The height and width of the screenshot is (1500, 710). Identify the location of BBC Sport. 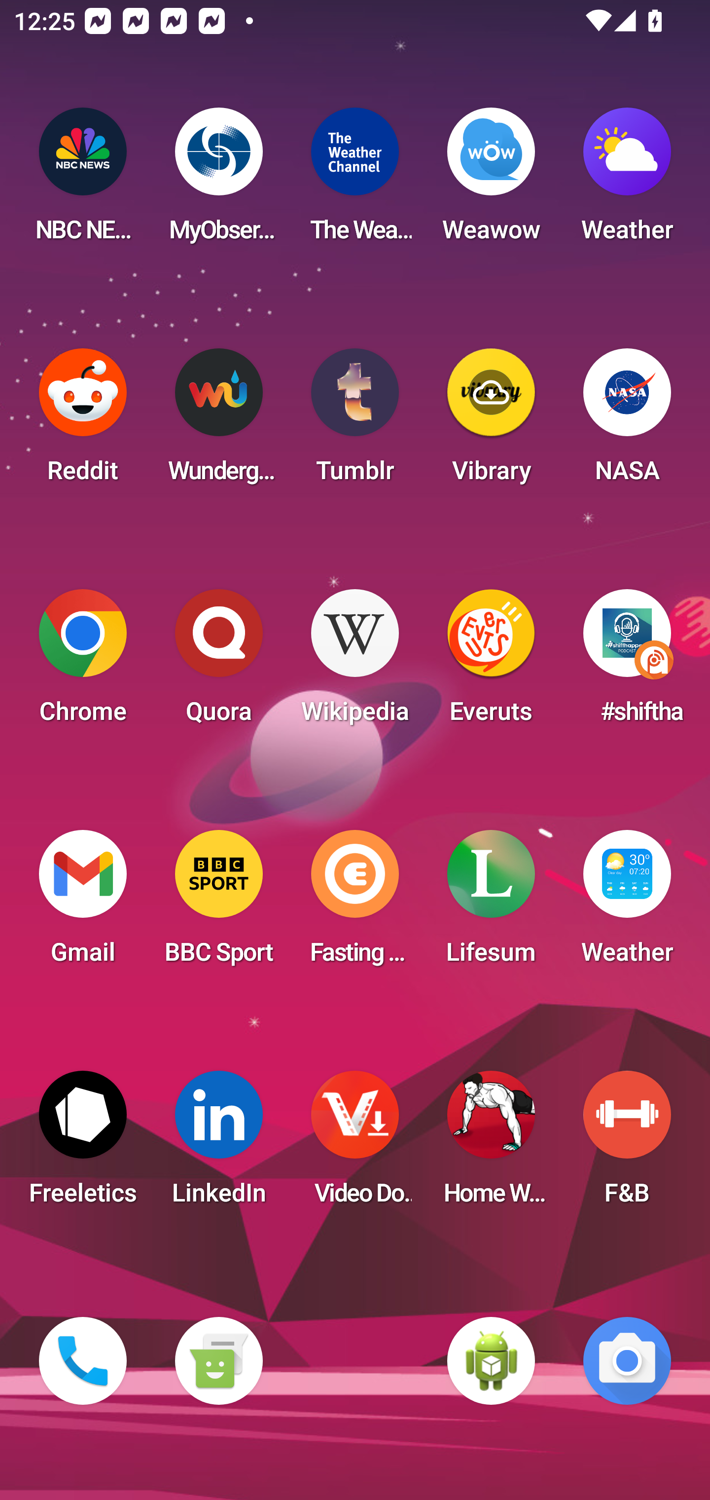
(218, 903).